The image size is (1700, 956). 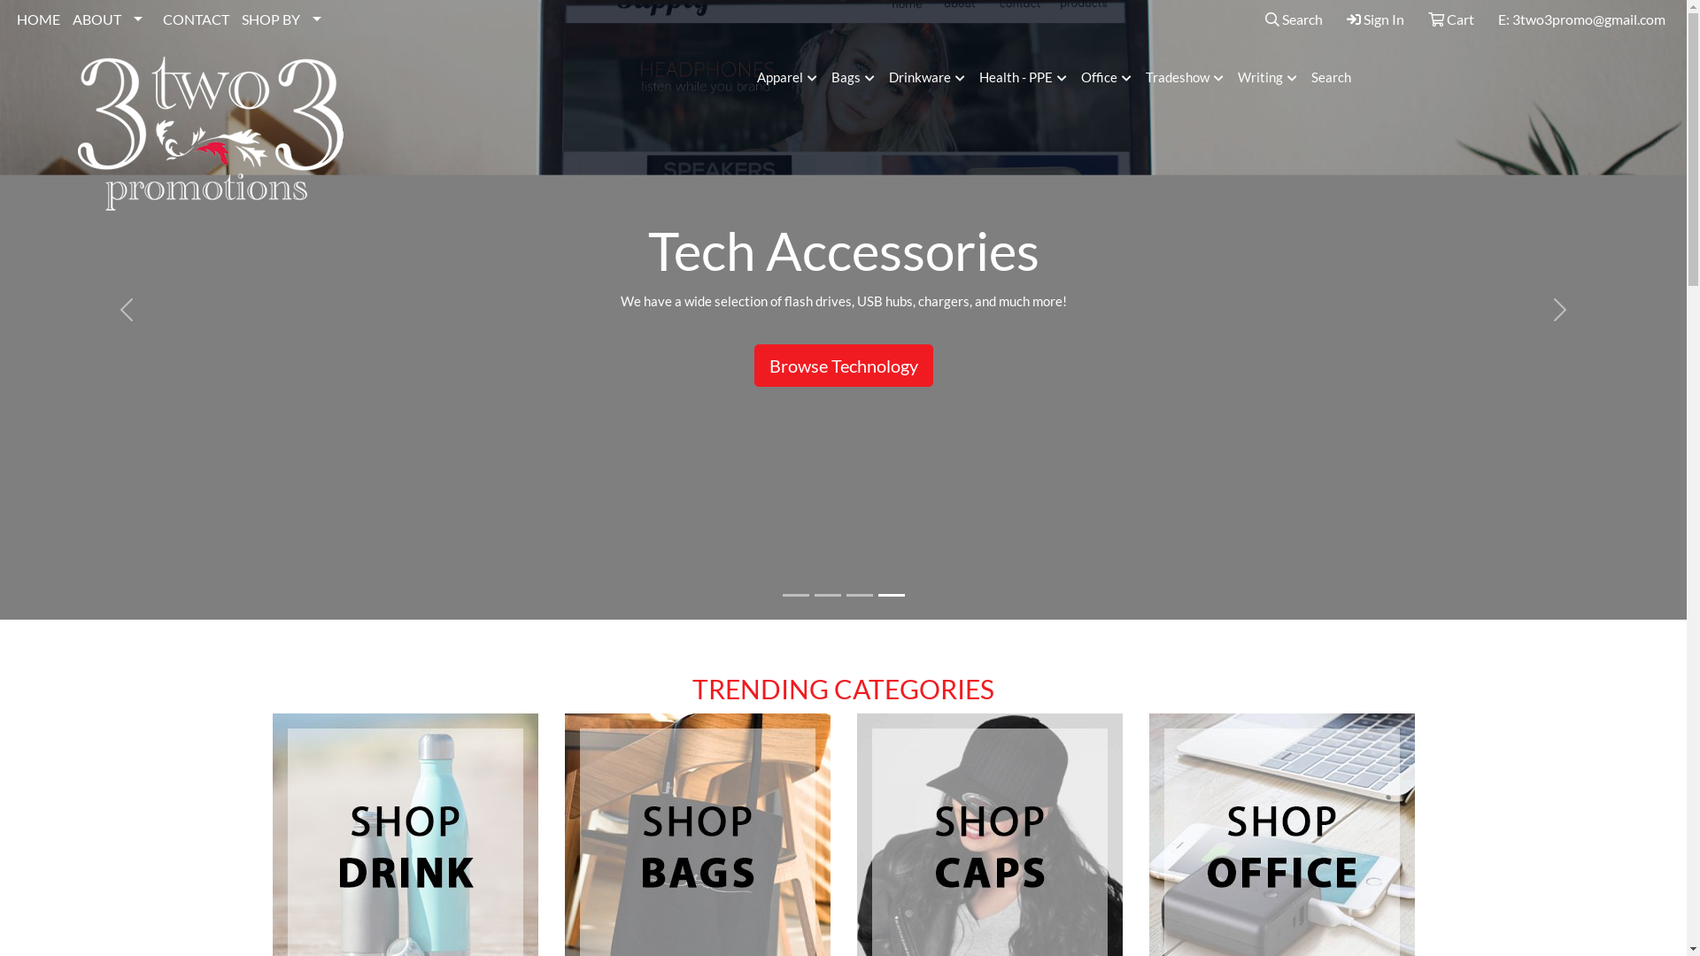 What do you see at coordinates (787, 78) in the screenshot?
I see `Apparel` at bounding box center [787, 78].